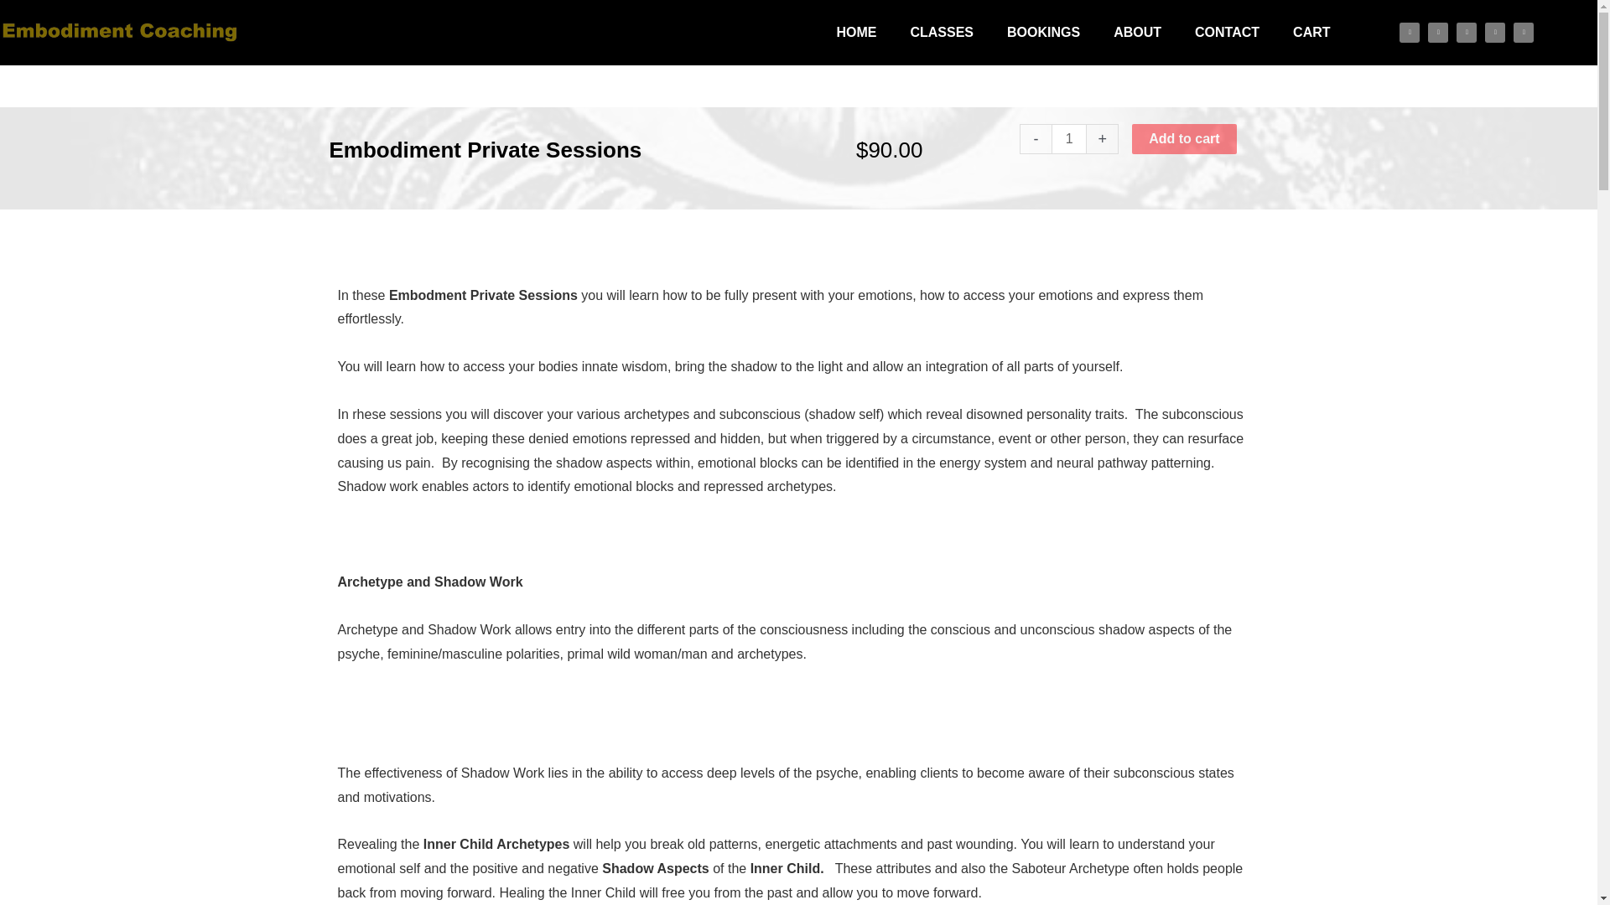 Image resolution: width=1610 pixels, height=905 pixels. Describe the element at coordinates (1466, 32) in the screenshot. I see `Youtube` at that location.